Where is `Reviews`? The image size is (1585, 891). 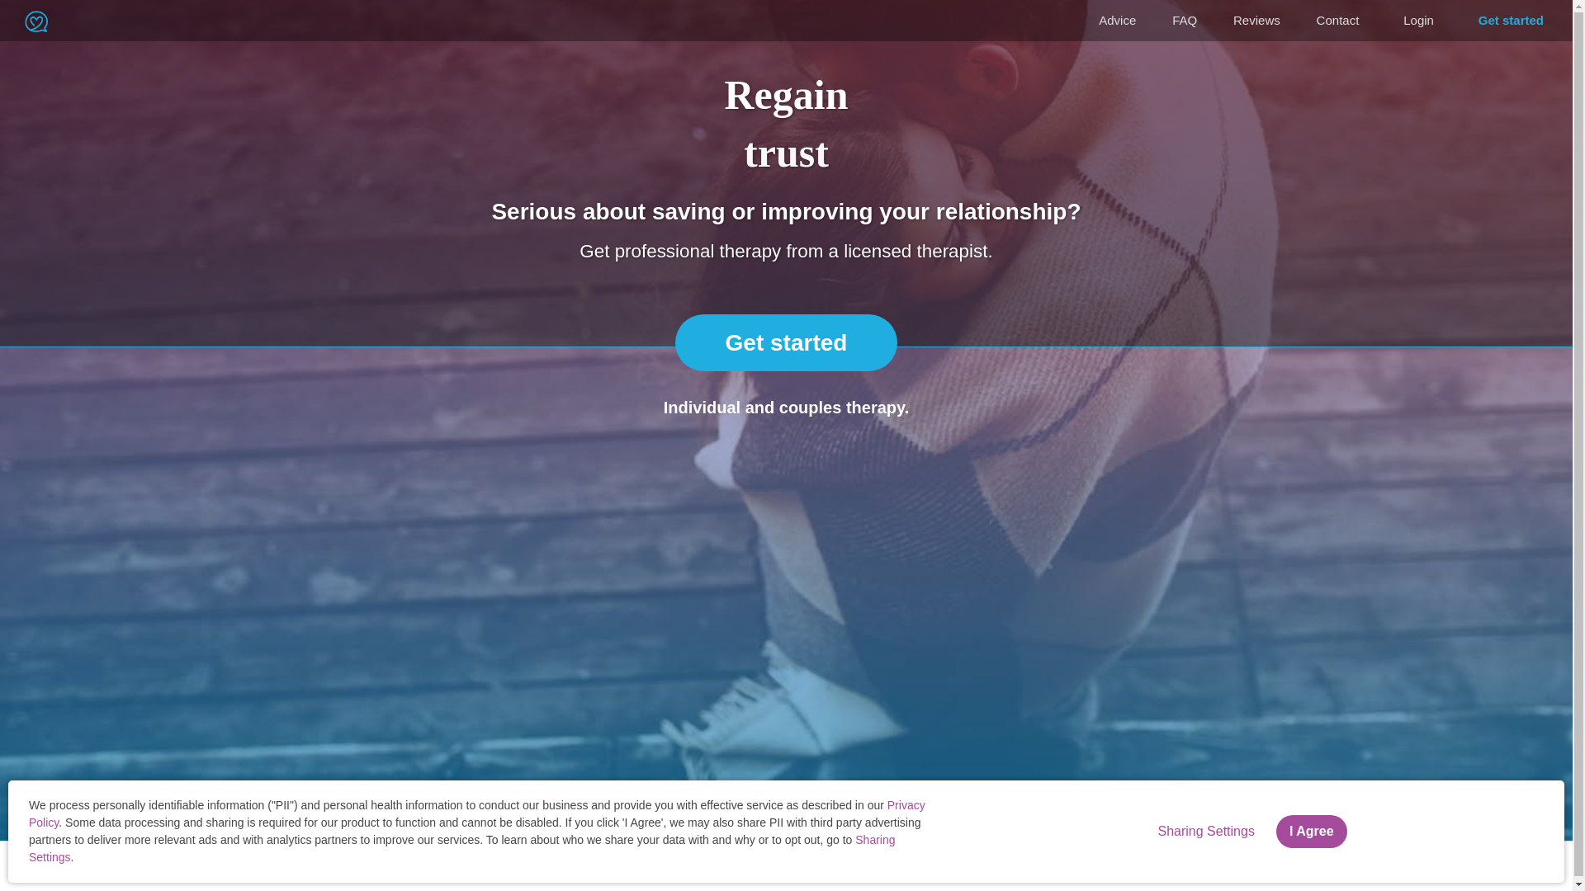
Reviews is located at coordinates (1256, 21).